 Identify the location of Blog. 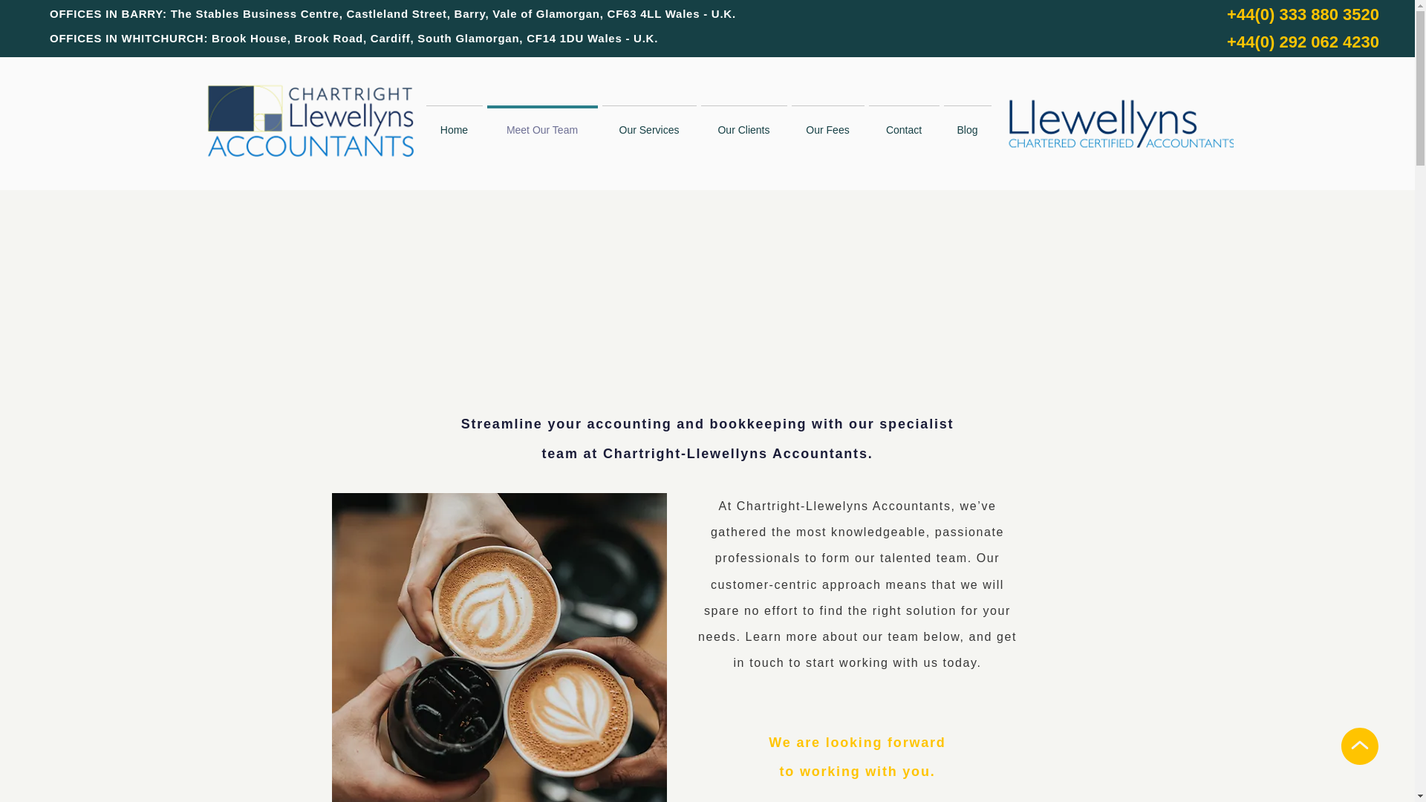
(967, 123).